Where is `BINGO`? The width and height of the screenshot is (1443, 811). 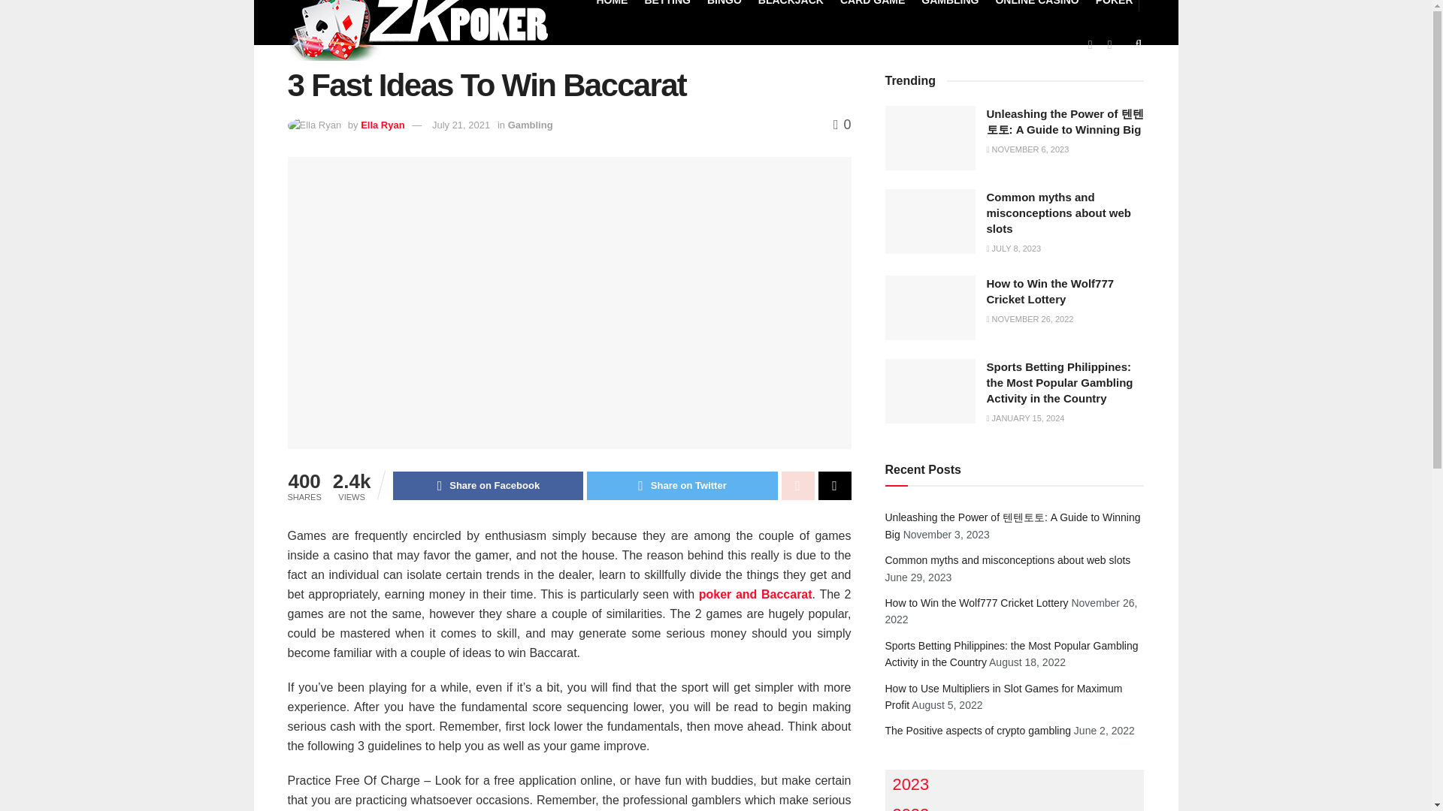
BINGO is located at coordinates (724, 11).